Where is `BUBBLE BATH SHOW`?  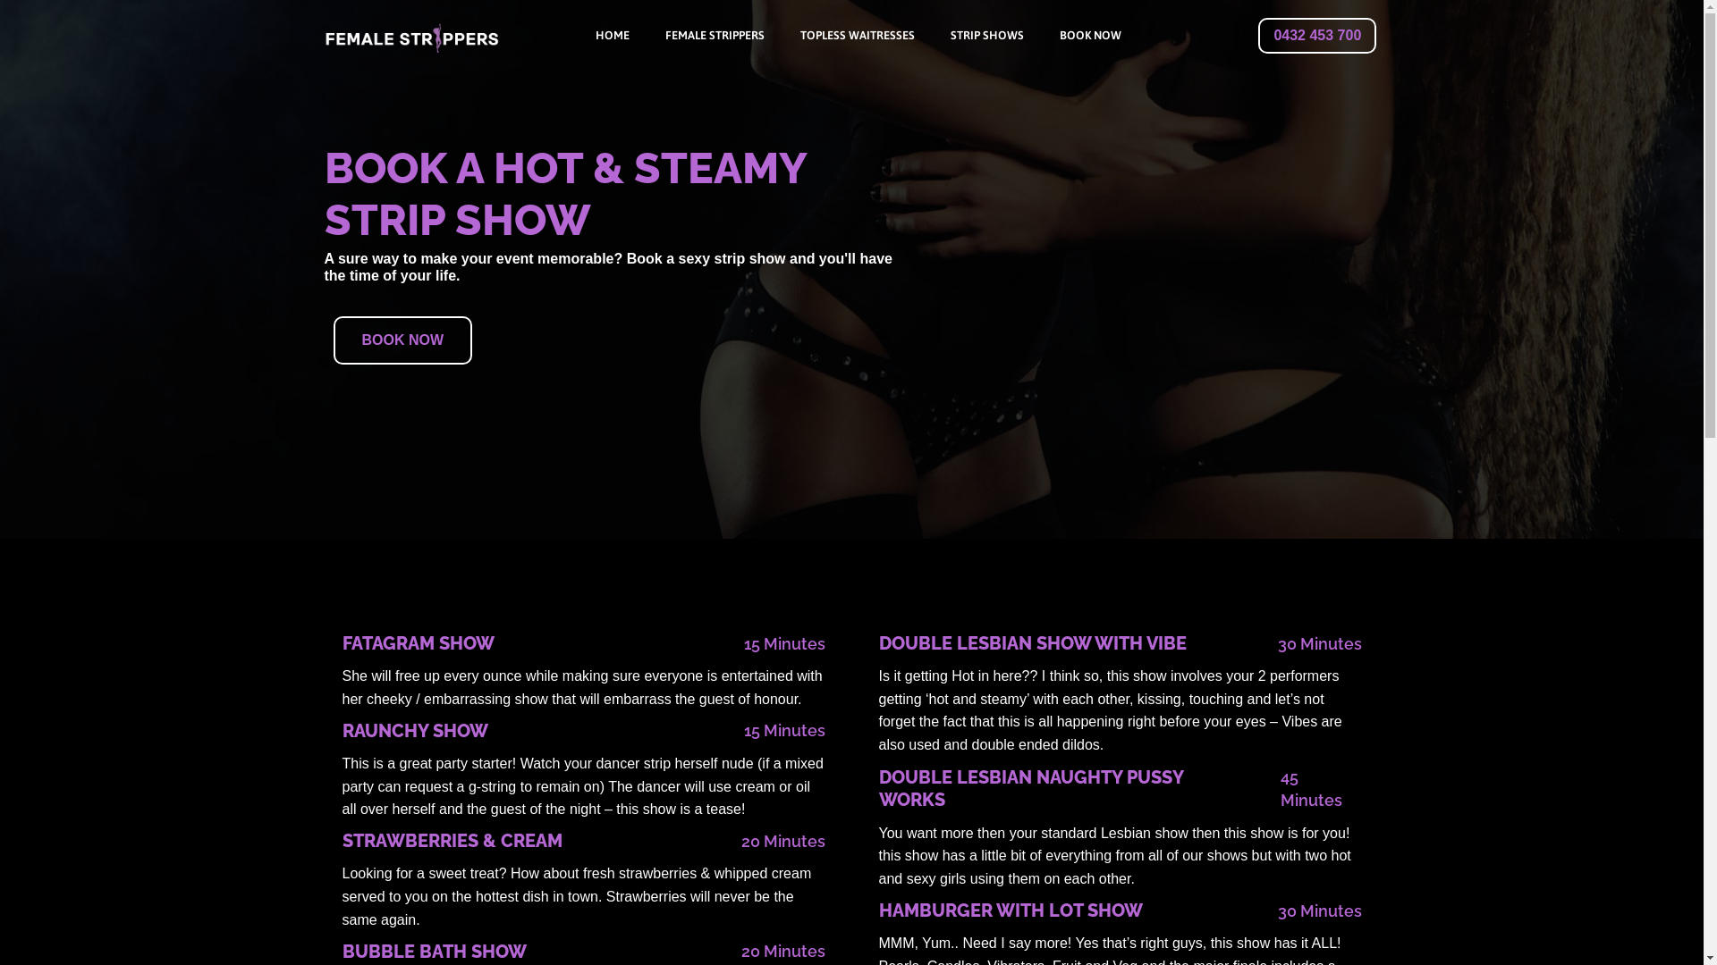 BUBBLE BATH SHOW is located at coordinates (434, 952).